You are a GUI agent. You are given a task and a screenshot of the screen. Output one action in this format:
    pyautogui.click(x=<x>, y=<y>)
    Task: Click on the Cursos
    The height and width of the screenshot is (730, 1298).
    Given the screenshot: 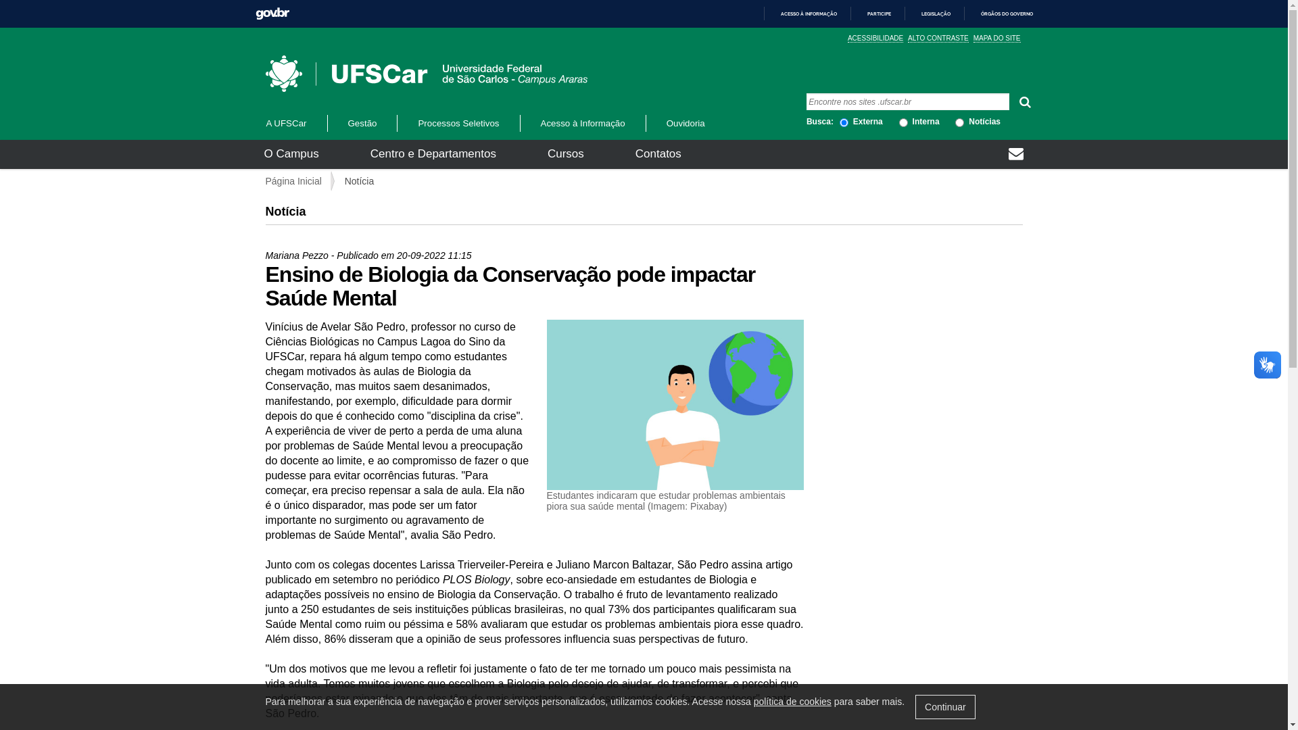 What is the action you would take?
    pyautogui.click(x=566, y=154)
    